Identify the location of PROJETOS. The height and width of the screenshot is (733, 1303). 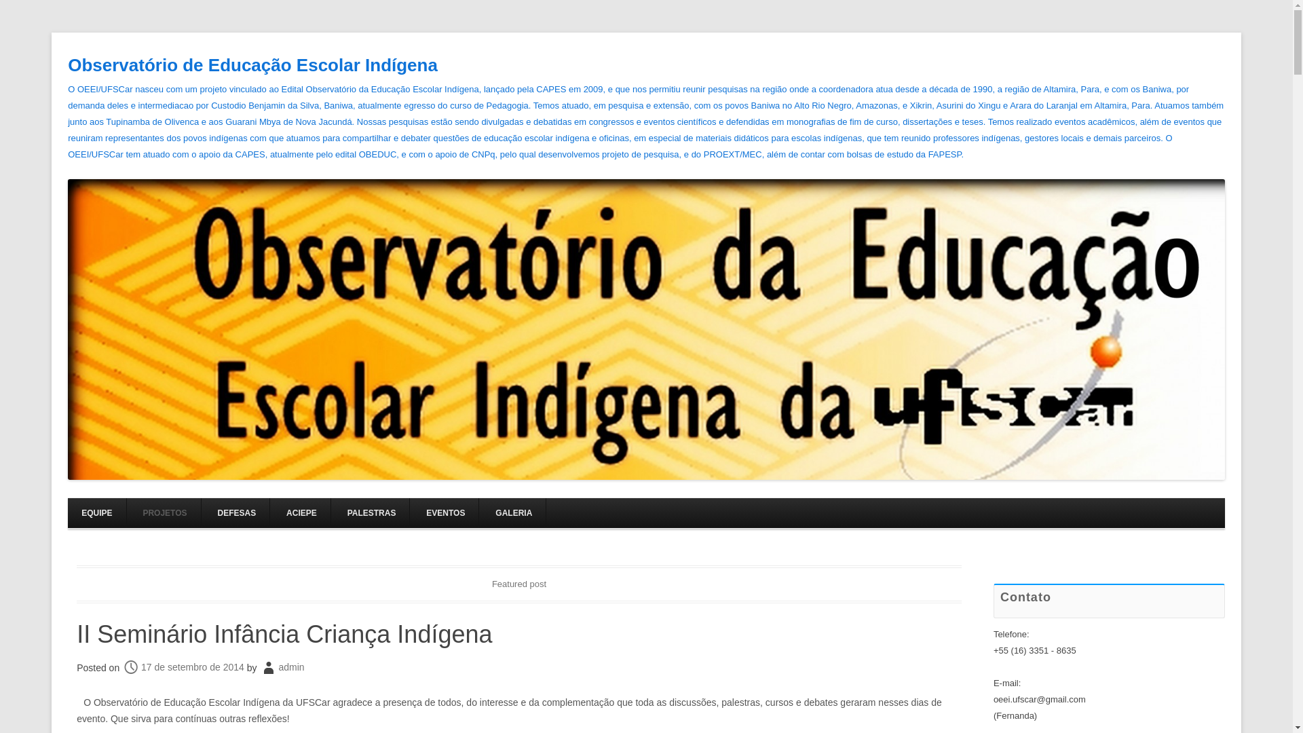
(164, 513).